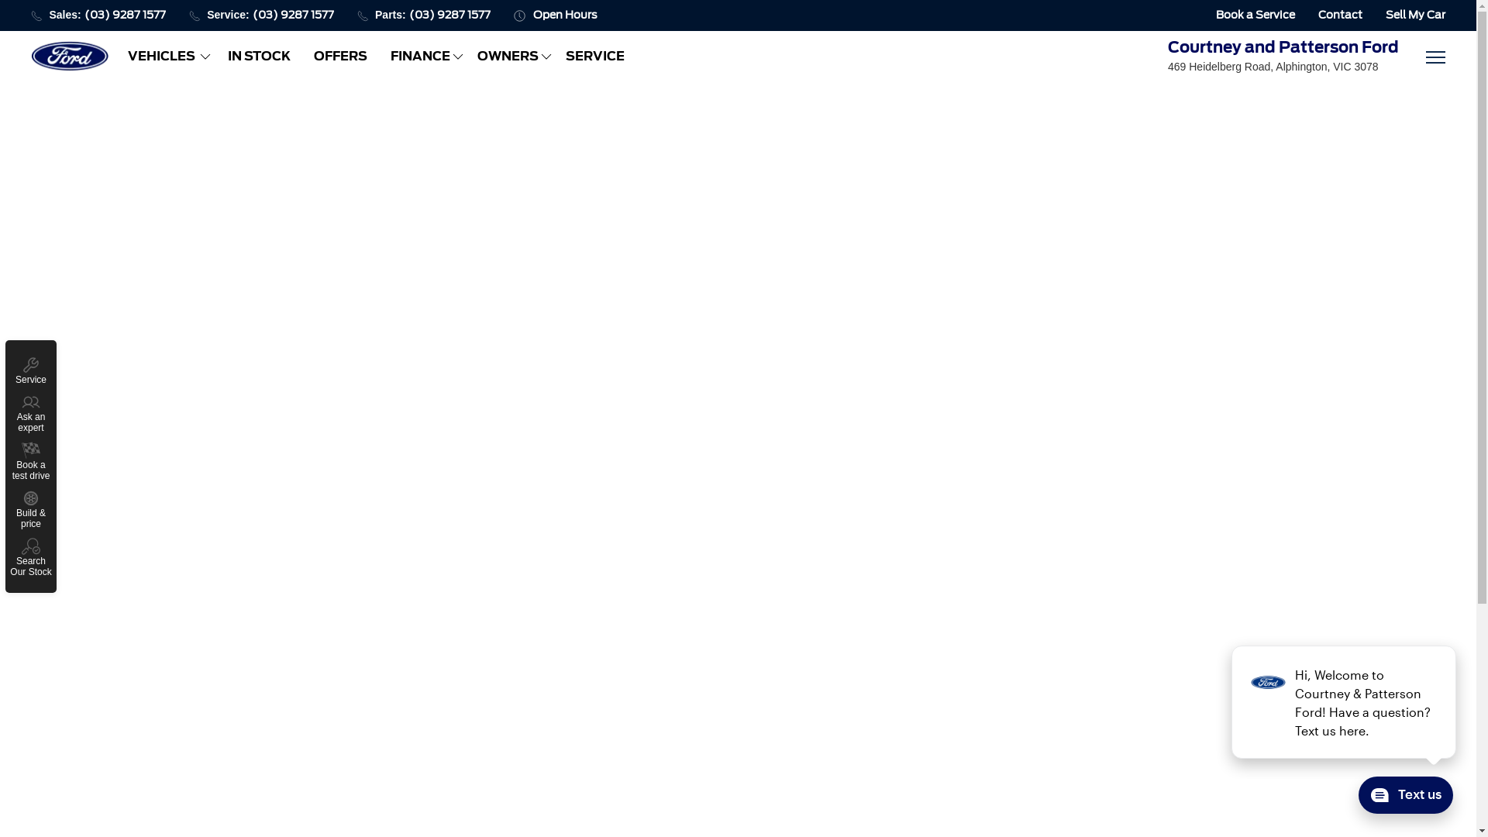 The width and height of the screenshot is (1488, 837). Describe the element at coordinates (1345, 702) in the screenshot. I see `podium webchat widget prompt` at that location.